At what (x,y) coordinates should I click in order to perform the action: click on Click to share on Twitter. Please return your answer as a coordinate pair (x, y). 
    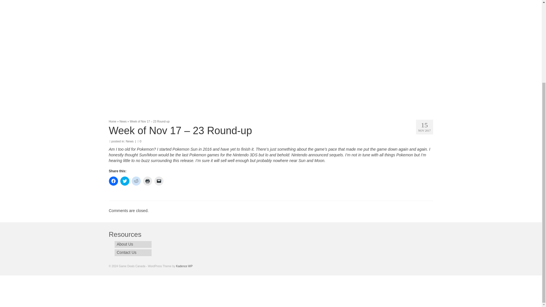
    Looking at the image, I should click on (125, 181).